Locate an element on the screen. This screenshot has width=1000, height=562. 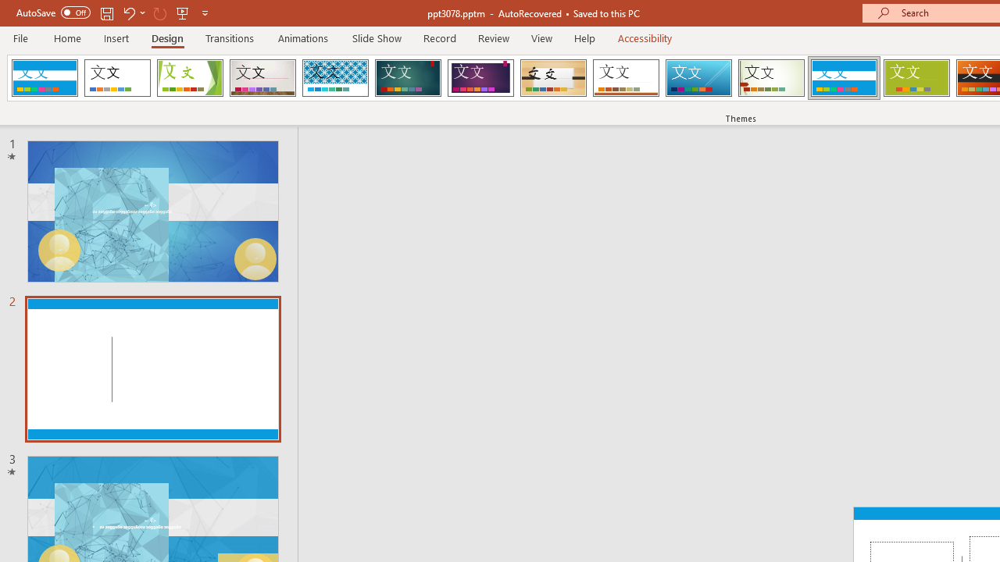
Ion Boardroom is located at coordinates (480, 78).